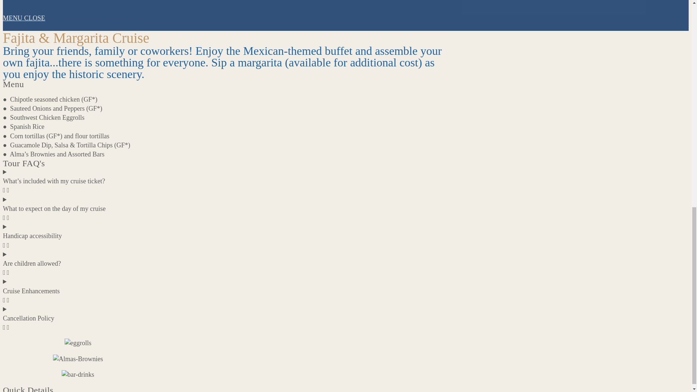 This screenshot has width=697, height=392. What do you see at coordinates (228, 23) in the screenshot?
I see `MENU CLOSE` at bounding box center [228, 23].